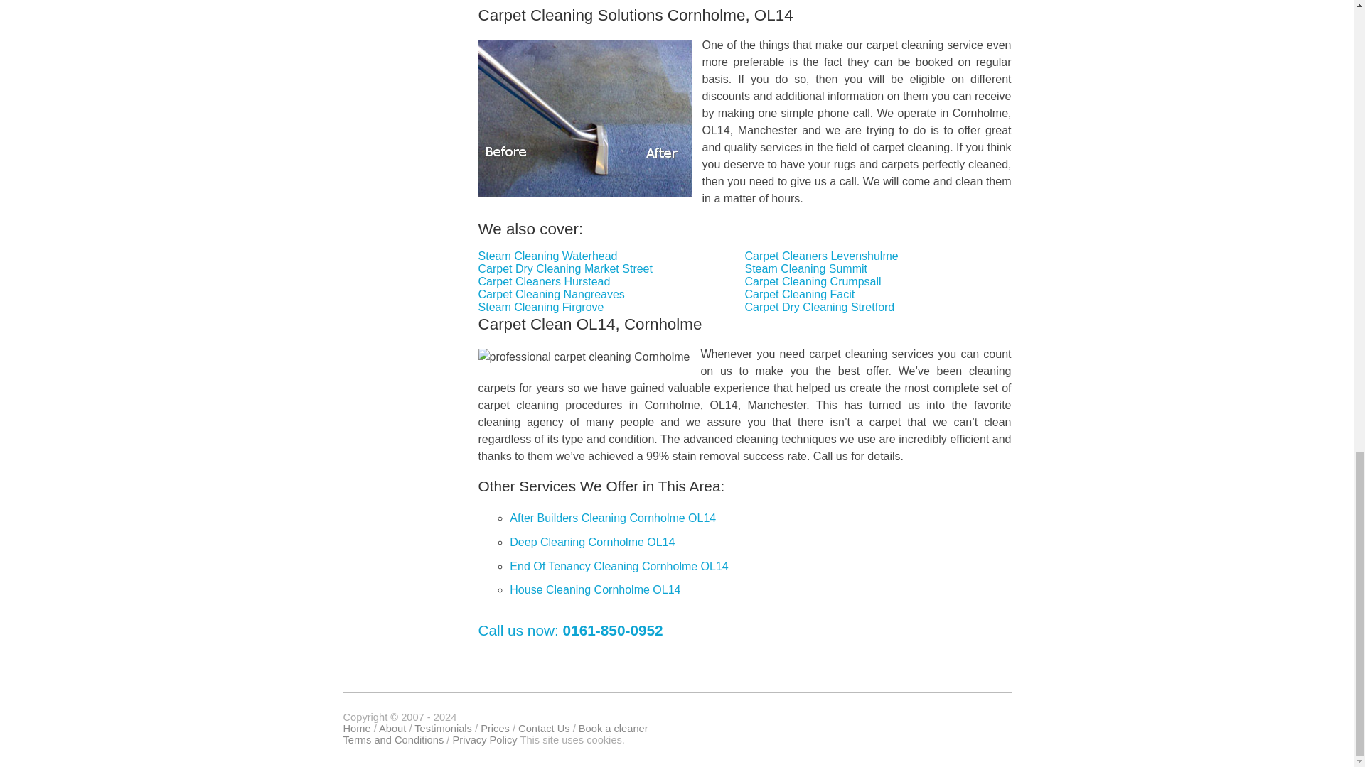 Image resolution: width=1365 pixels, height=767 pixels. Describe the element at coordinates (392, 729) in the screenshot. I see `About` at that location.